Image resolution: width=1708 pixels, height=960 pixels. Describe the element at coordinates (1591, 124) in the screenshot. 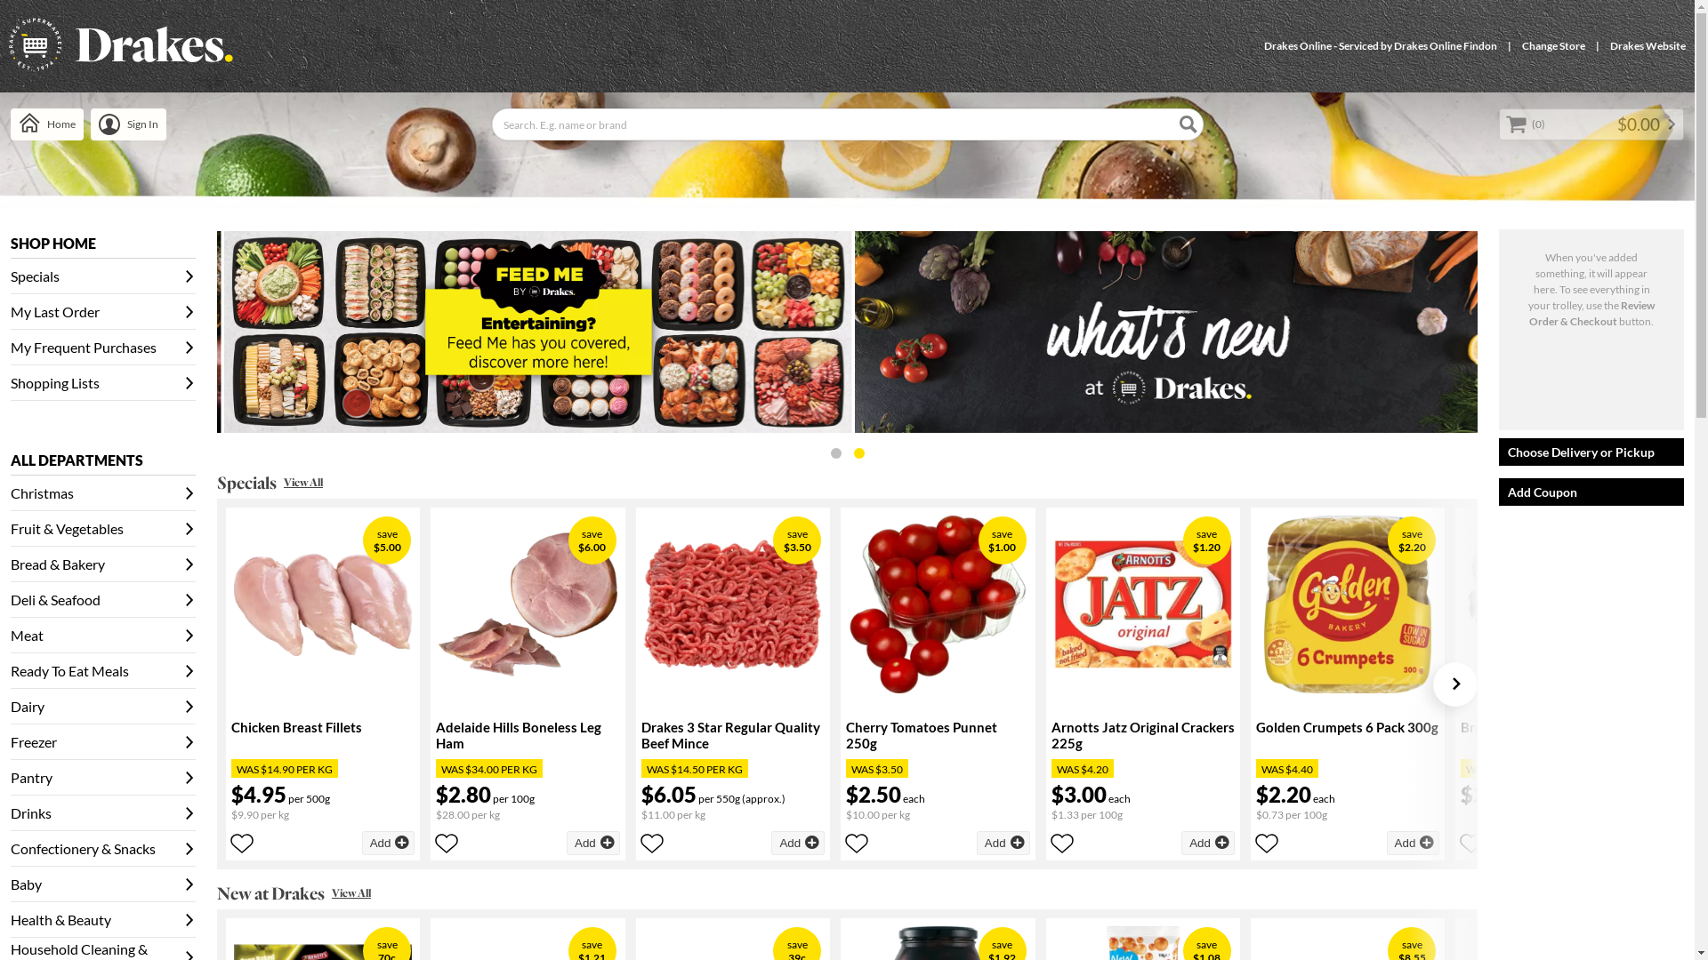

I see `(0)
$0.00` at that location.